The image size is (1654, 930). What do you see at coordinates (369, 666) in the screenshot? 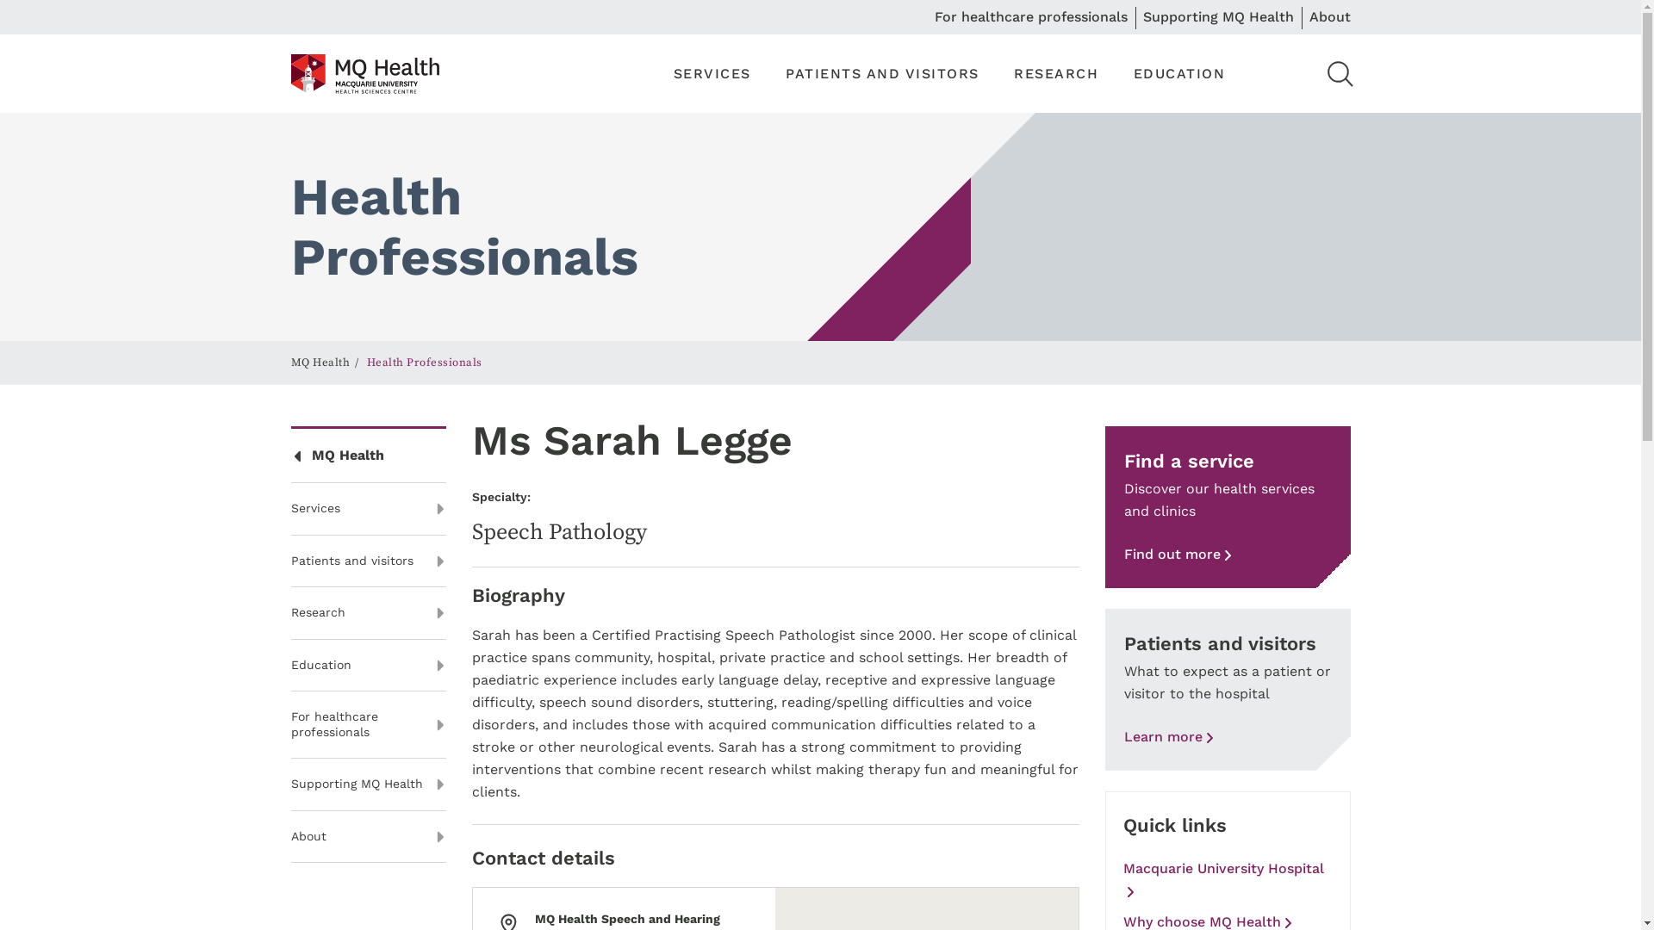
I see `Education` at bounding box center [369, 666].